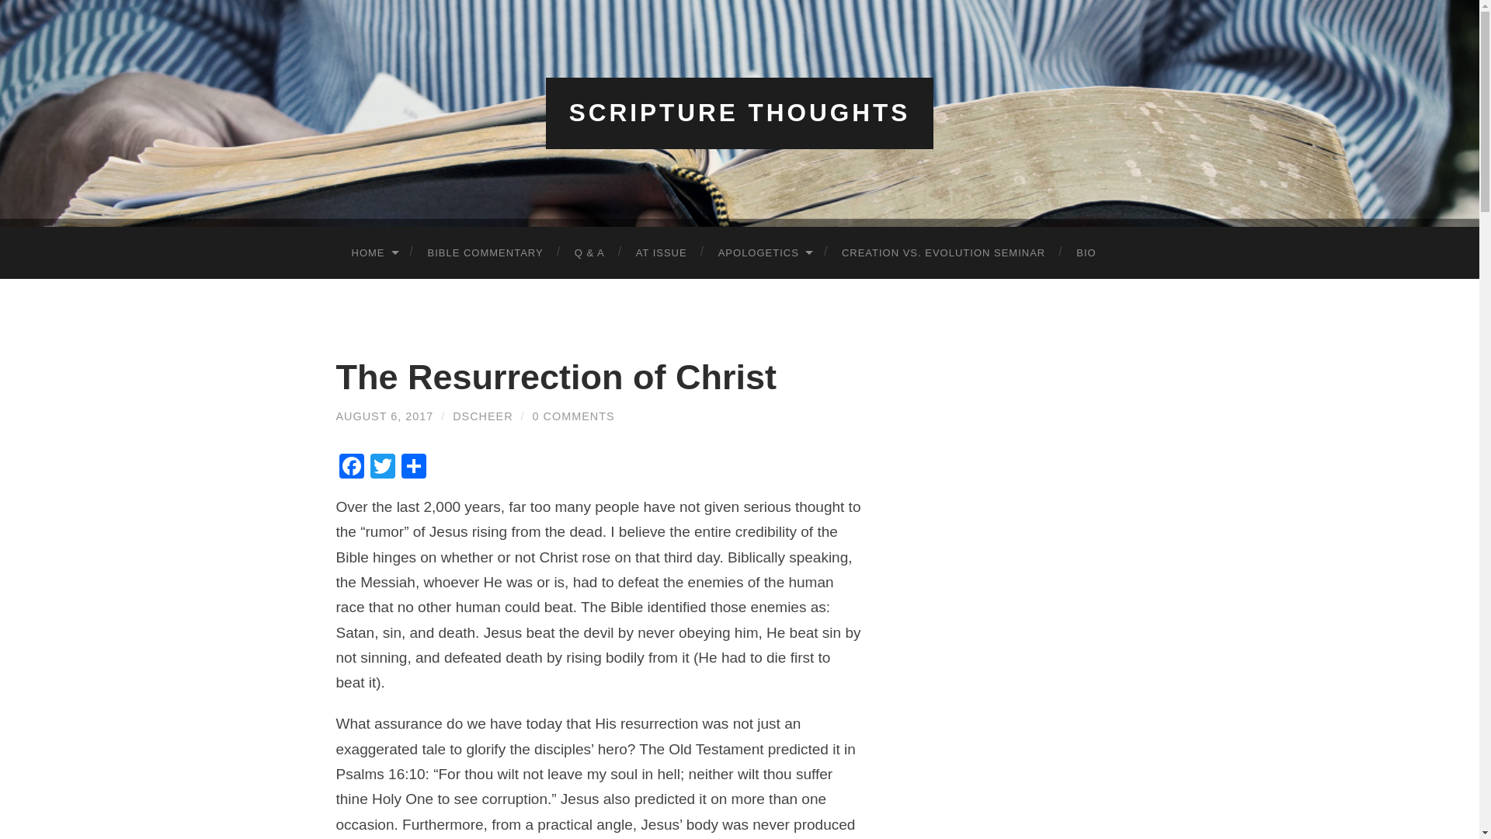 This screenshot has width=1491, height=839. I want to click on BIBLE COMMENTARY, so click(485, 252).